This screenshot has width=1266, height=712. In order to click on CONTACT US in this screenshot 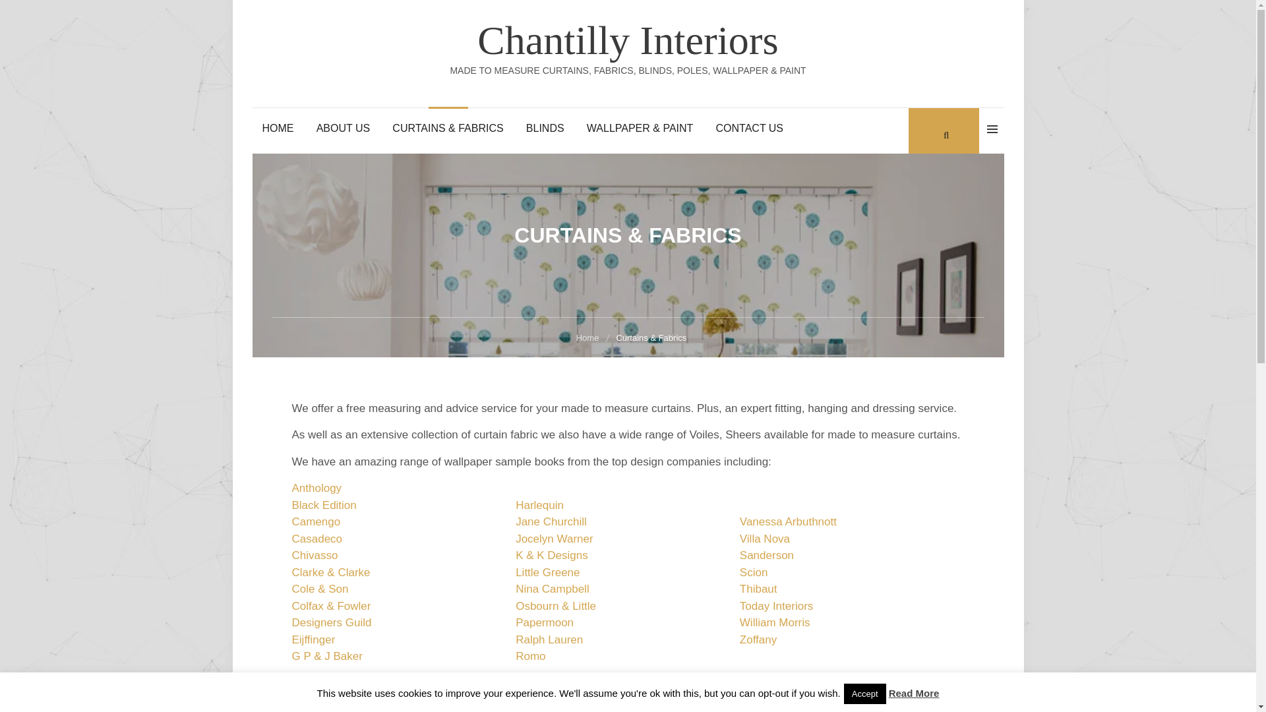, I will do `click(750, 128)`.